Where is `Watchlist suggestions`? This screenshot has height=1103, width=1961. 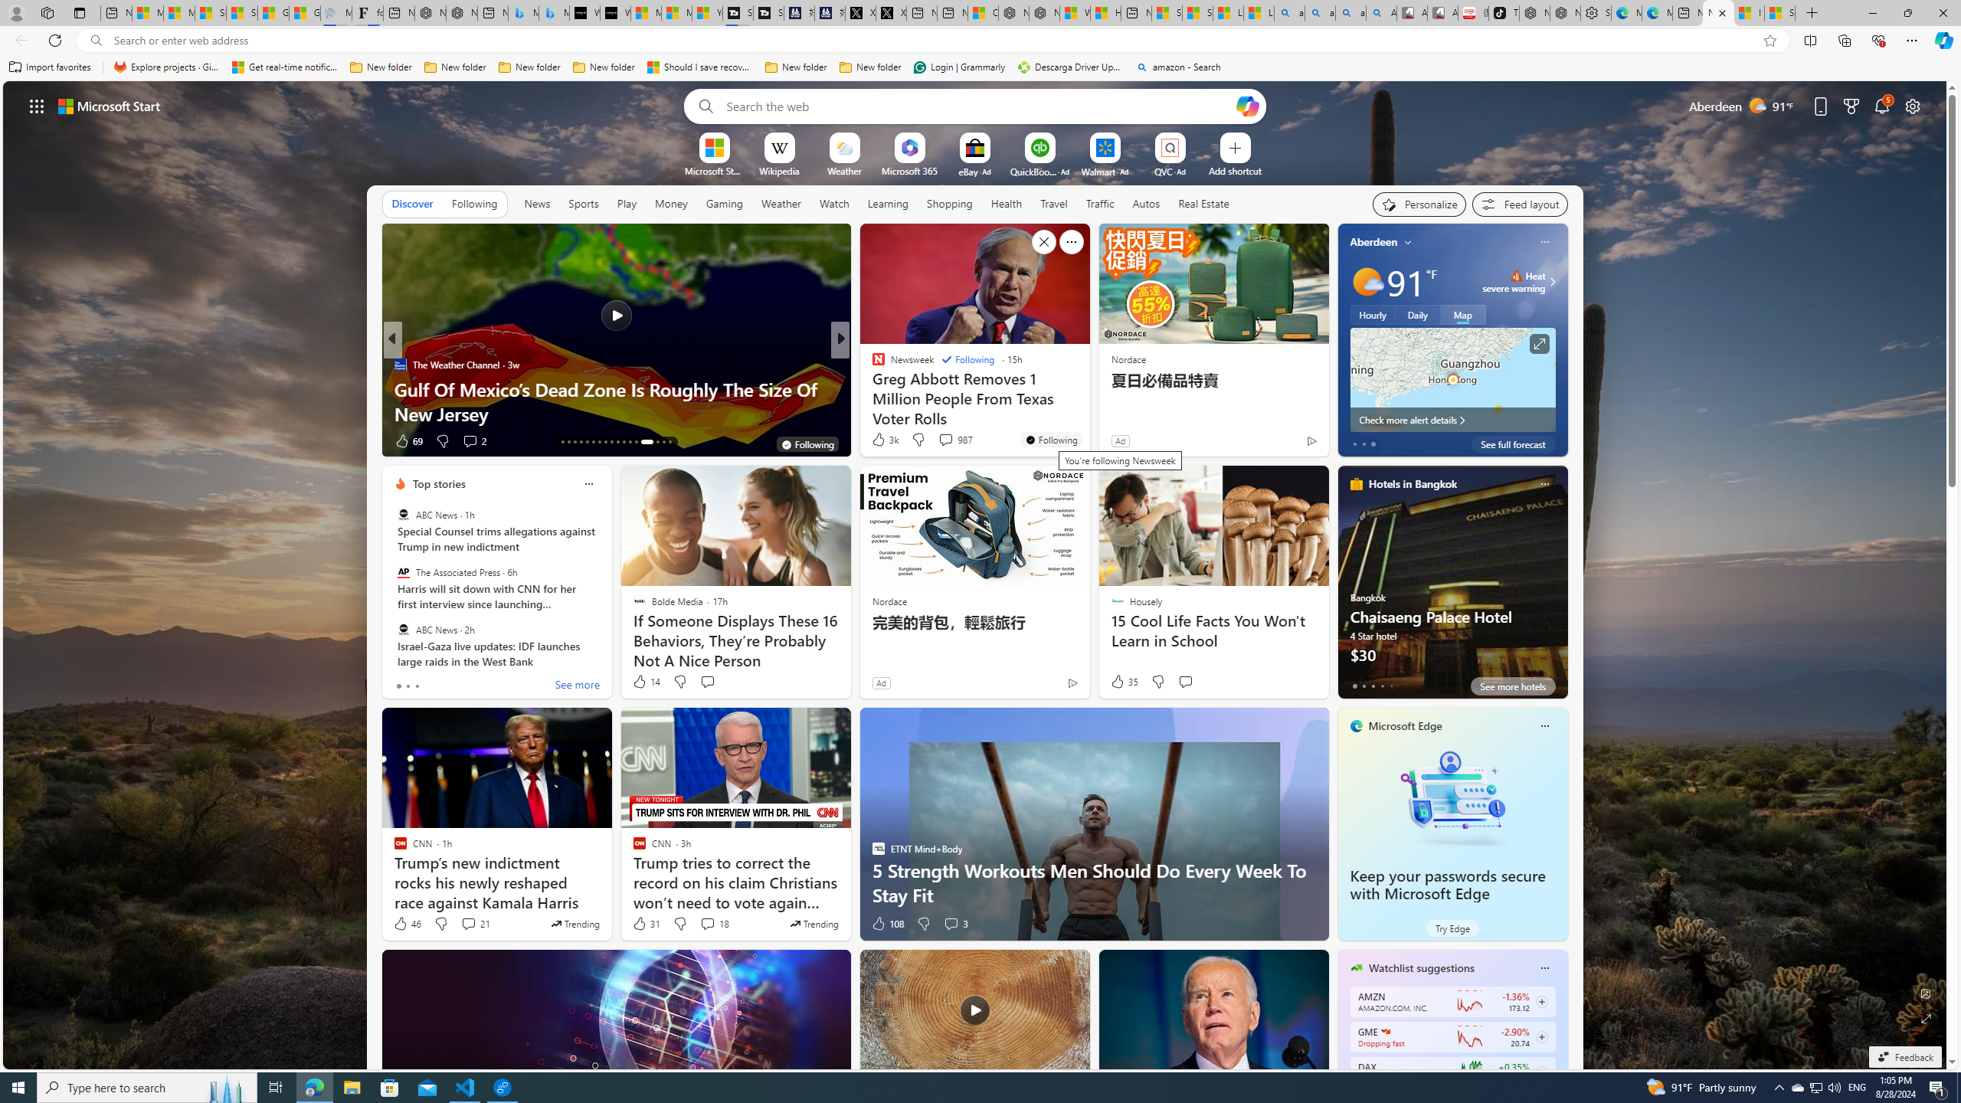 Watchlist suggestions is located at coordinates (1422, 968).